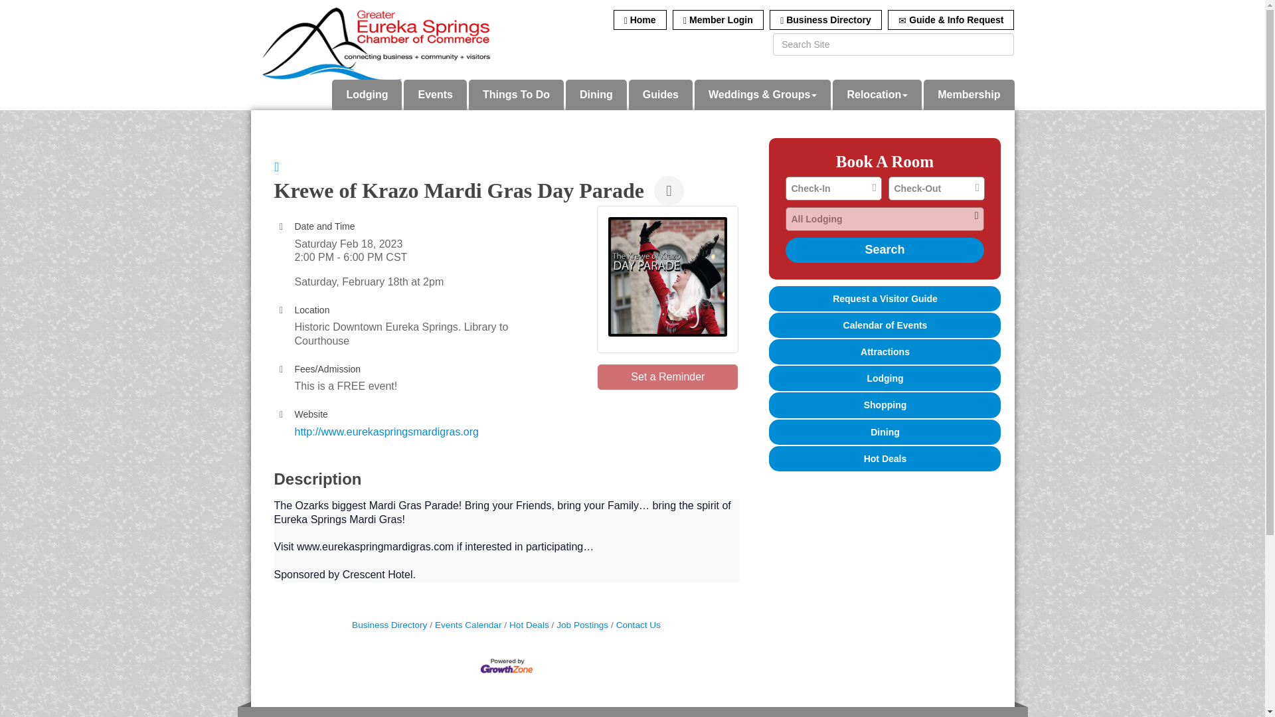  I want to click on Check In, so click(833, 189).